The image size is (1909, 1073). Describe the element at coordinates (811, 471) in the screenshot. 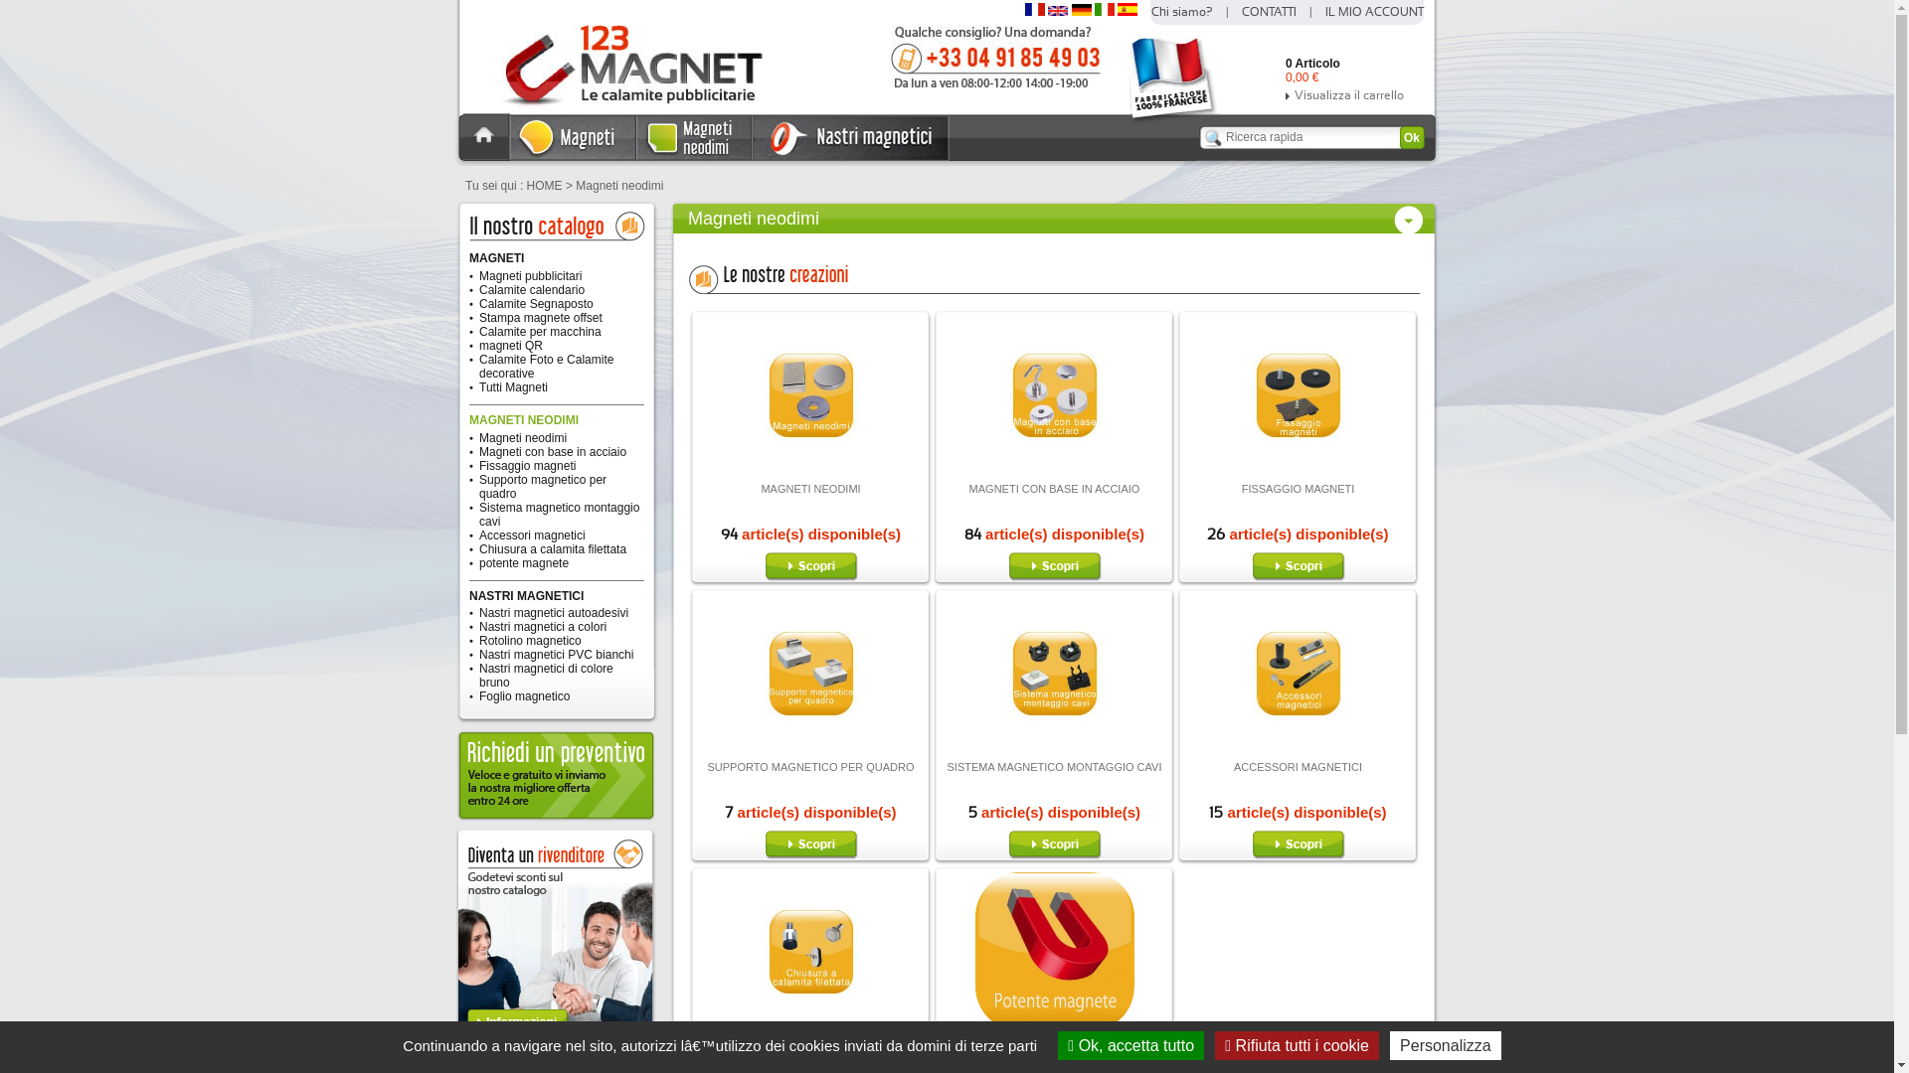

I see `Magneti neodimi` at that location.